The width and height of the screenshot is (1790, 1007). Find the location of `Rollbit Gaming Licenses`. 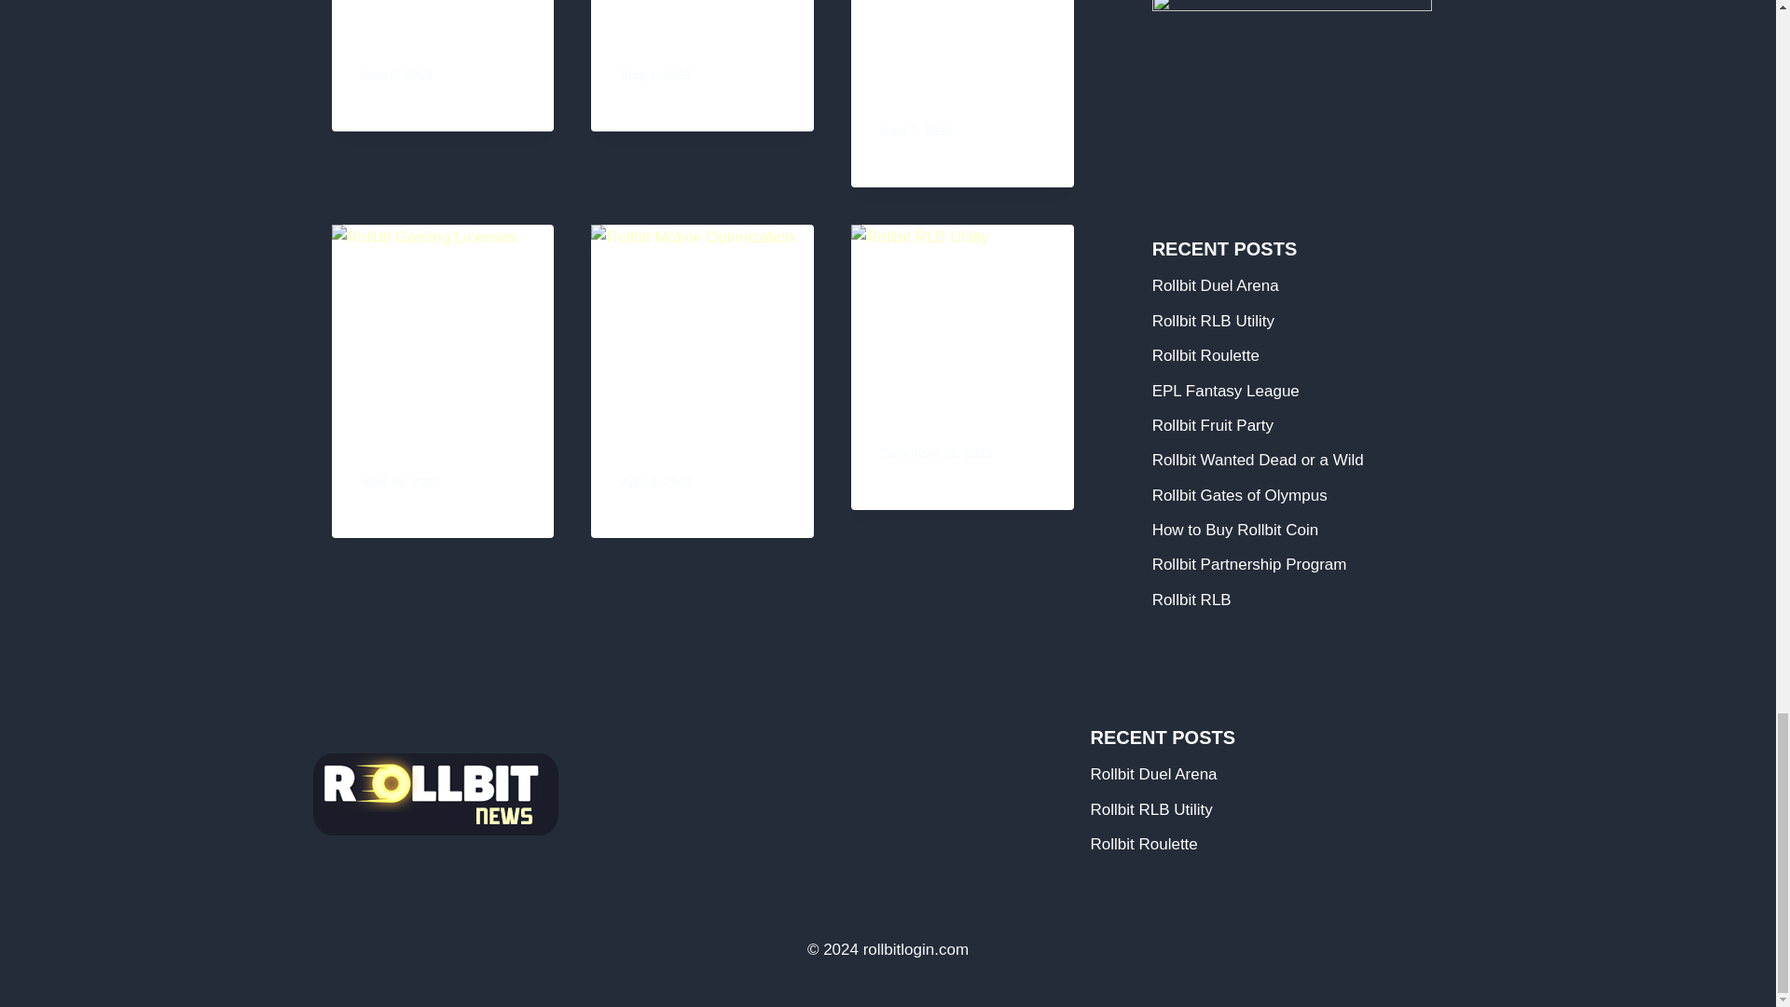

Rollbit Gaming Licenses is located at coordinates (427, 431).